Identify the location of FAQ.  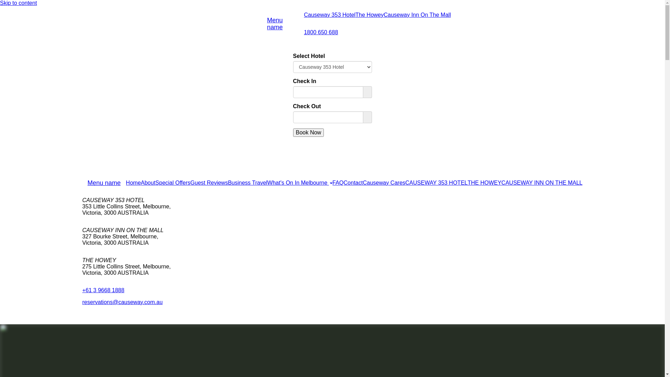
(338, 183).